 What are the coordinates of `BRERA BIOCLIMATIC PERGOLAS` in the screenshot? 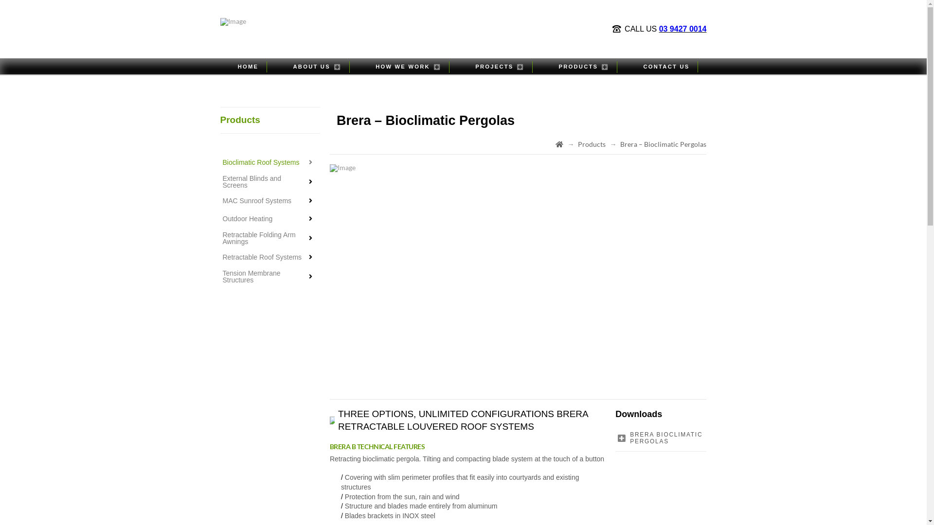 It's located at (661, 438).